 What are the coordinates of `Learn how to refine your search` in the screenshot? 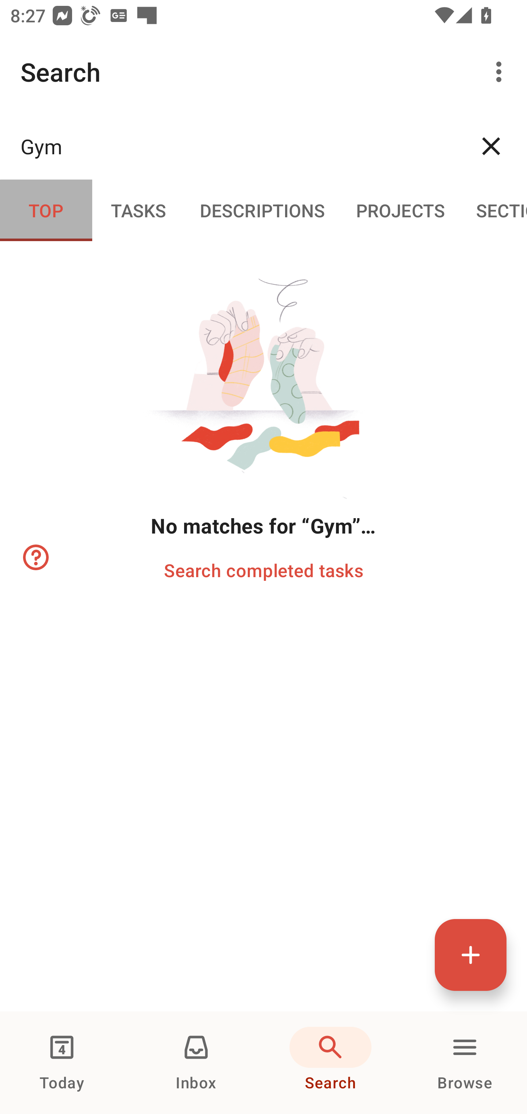 It's located at (34, 557).